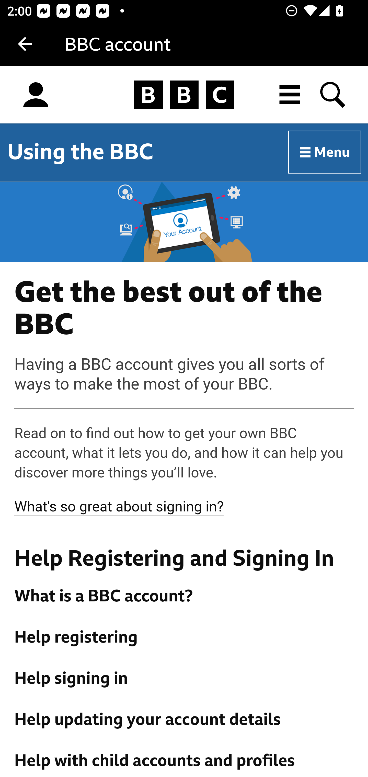 This screenshot has width=368, height=777. What do you see at coordinates (185, 679) in the screenshot?
I see `Help signing in` at bounding box center [185, 679].